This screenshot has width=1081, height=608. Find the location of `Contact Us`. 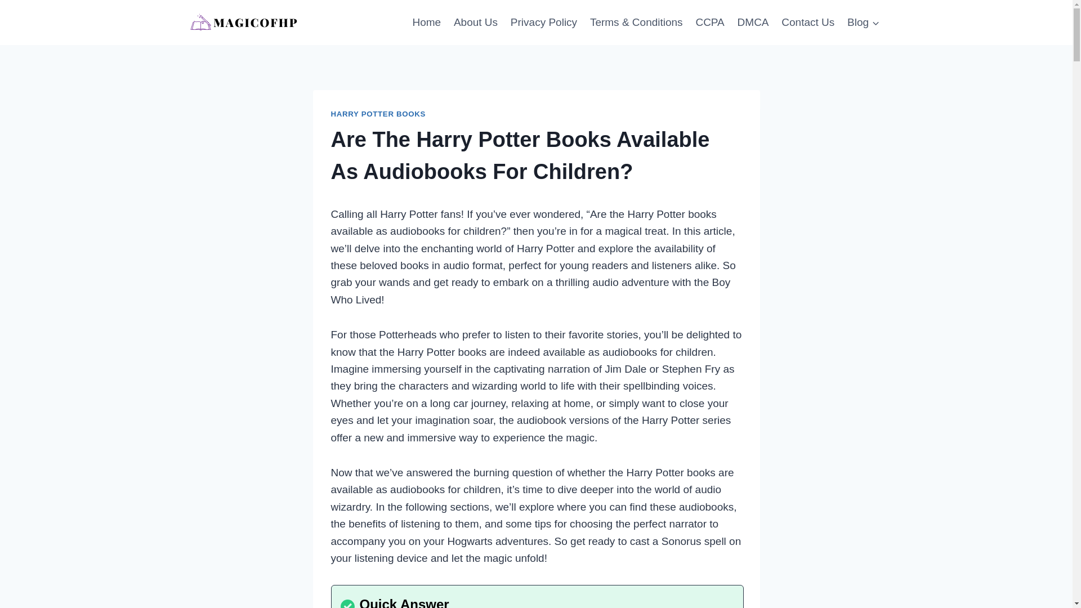

Contact Us is located at coordinates (807, 21).